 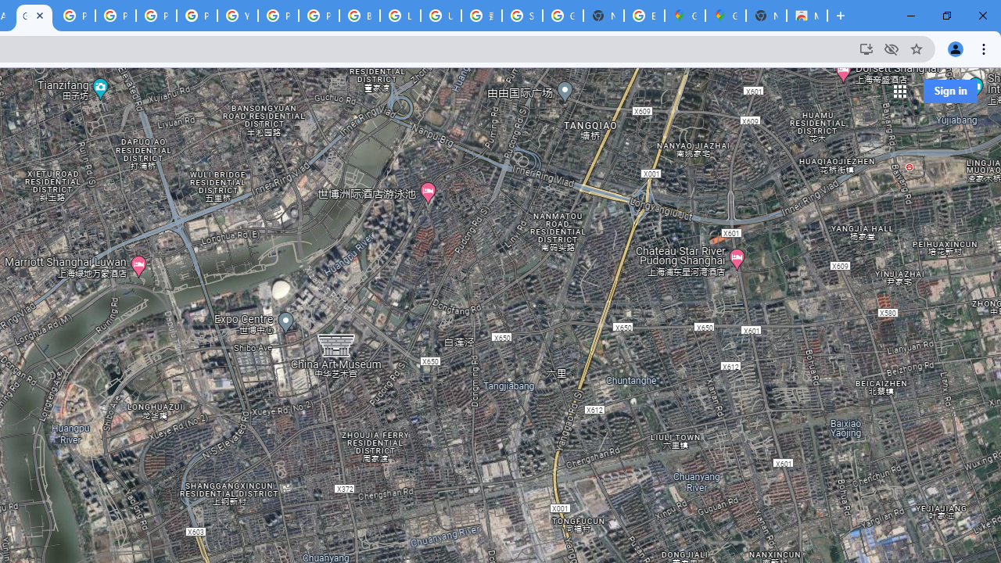 I want to click on Google Maps, so click(x=34, y=16).